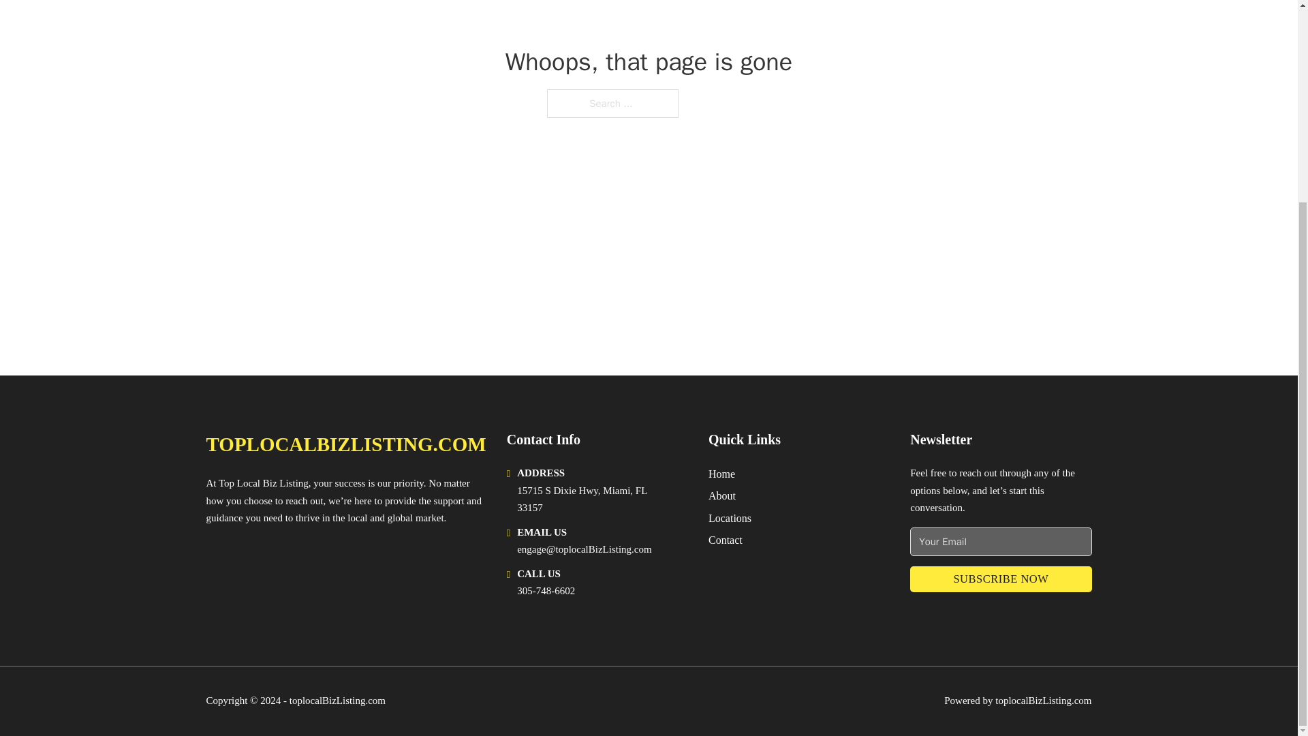  What do you see at coordinates (730, 518) in the screenshot?
I see `Locations` at bounding box center [730, 518].